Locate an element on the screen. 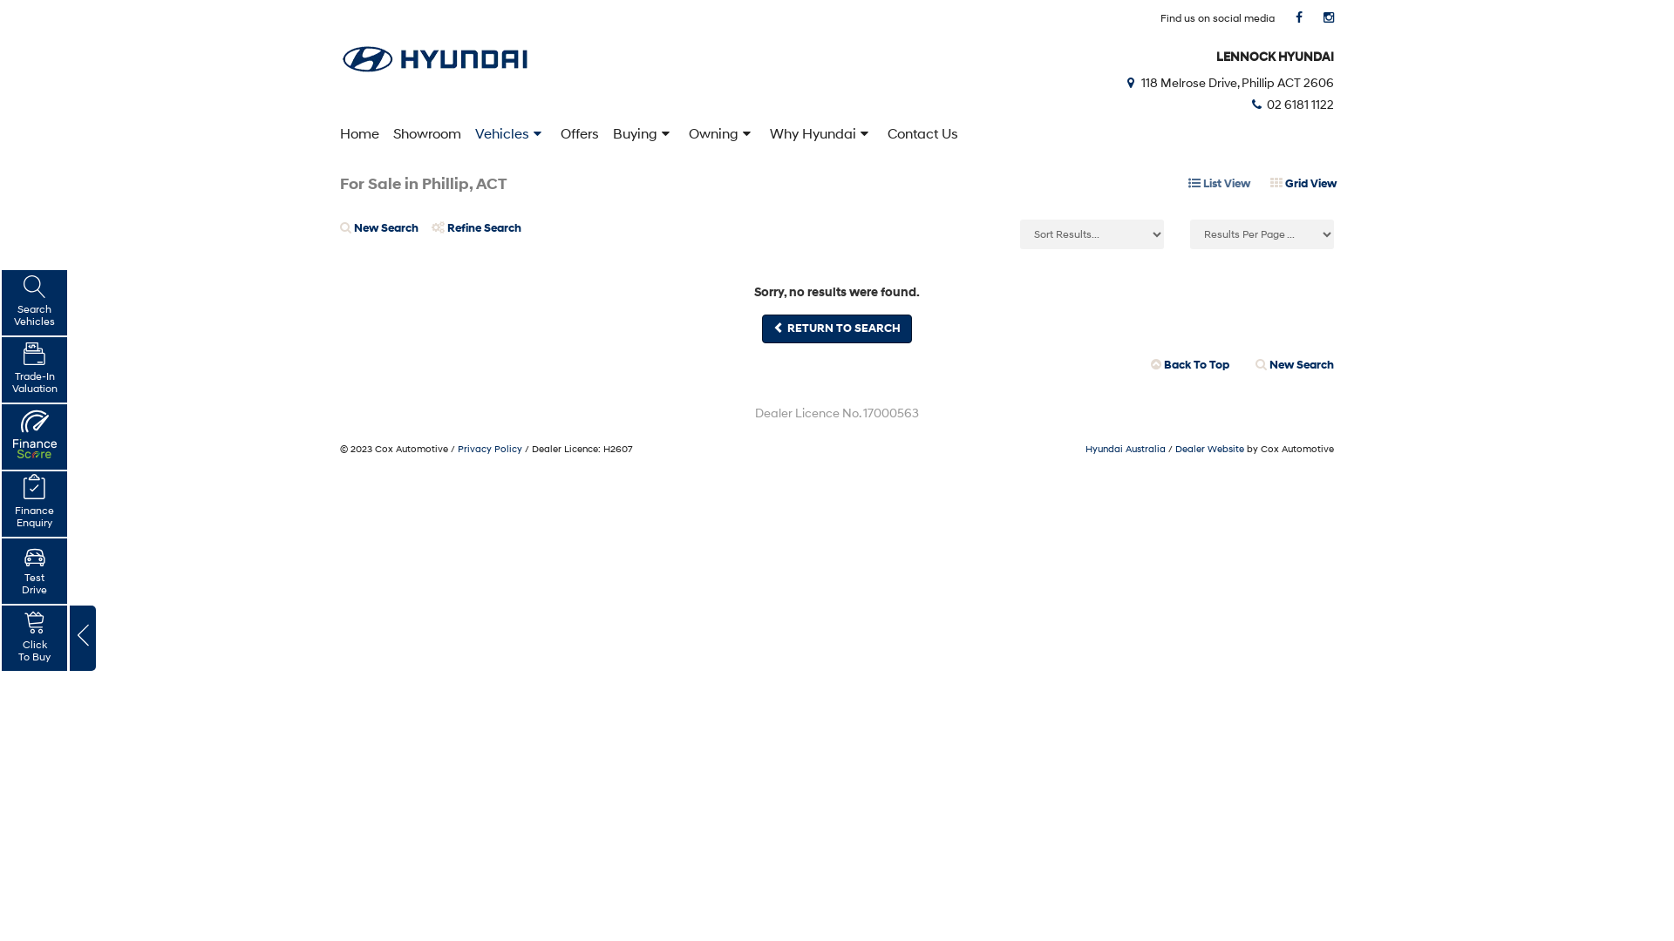 The width and height of the screenshot is (1674, 941). Refine Search is located at coordinates (483, 235).